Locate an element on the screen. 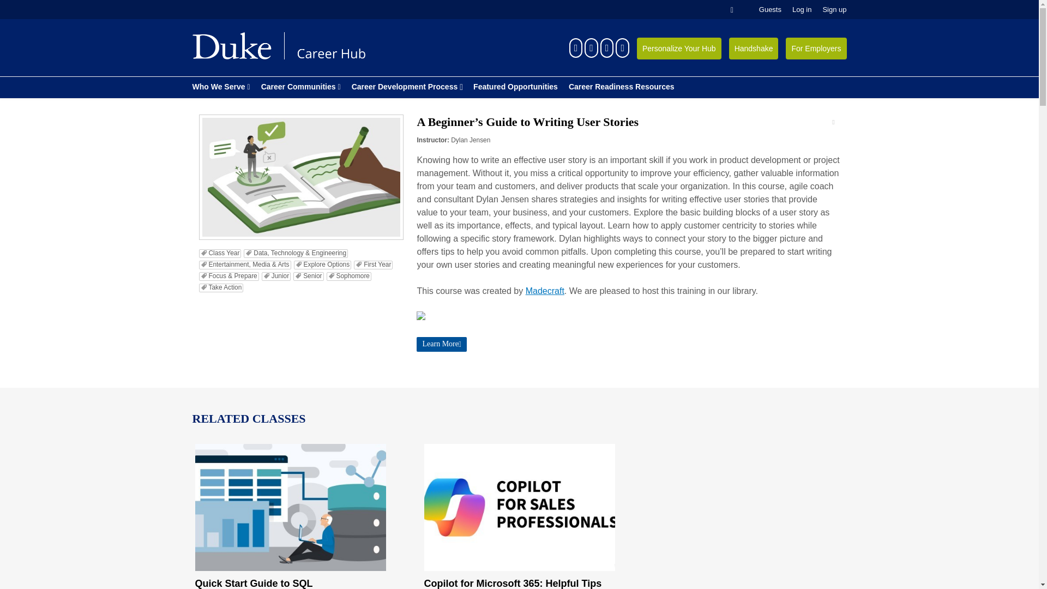  Career Communities is located at coordinates (301, 87).